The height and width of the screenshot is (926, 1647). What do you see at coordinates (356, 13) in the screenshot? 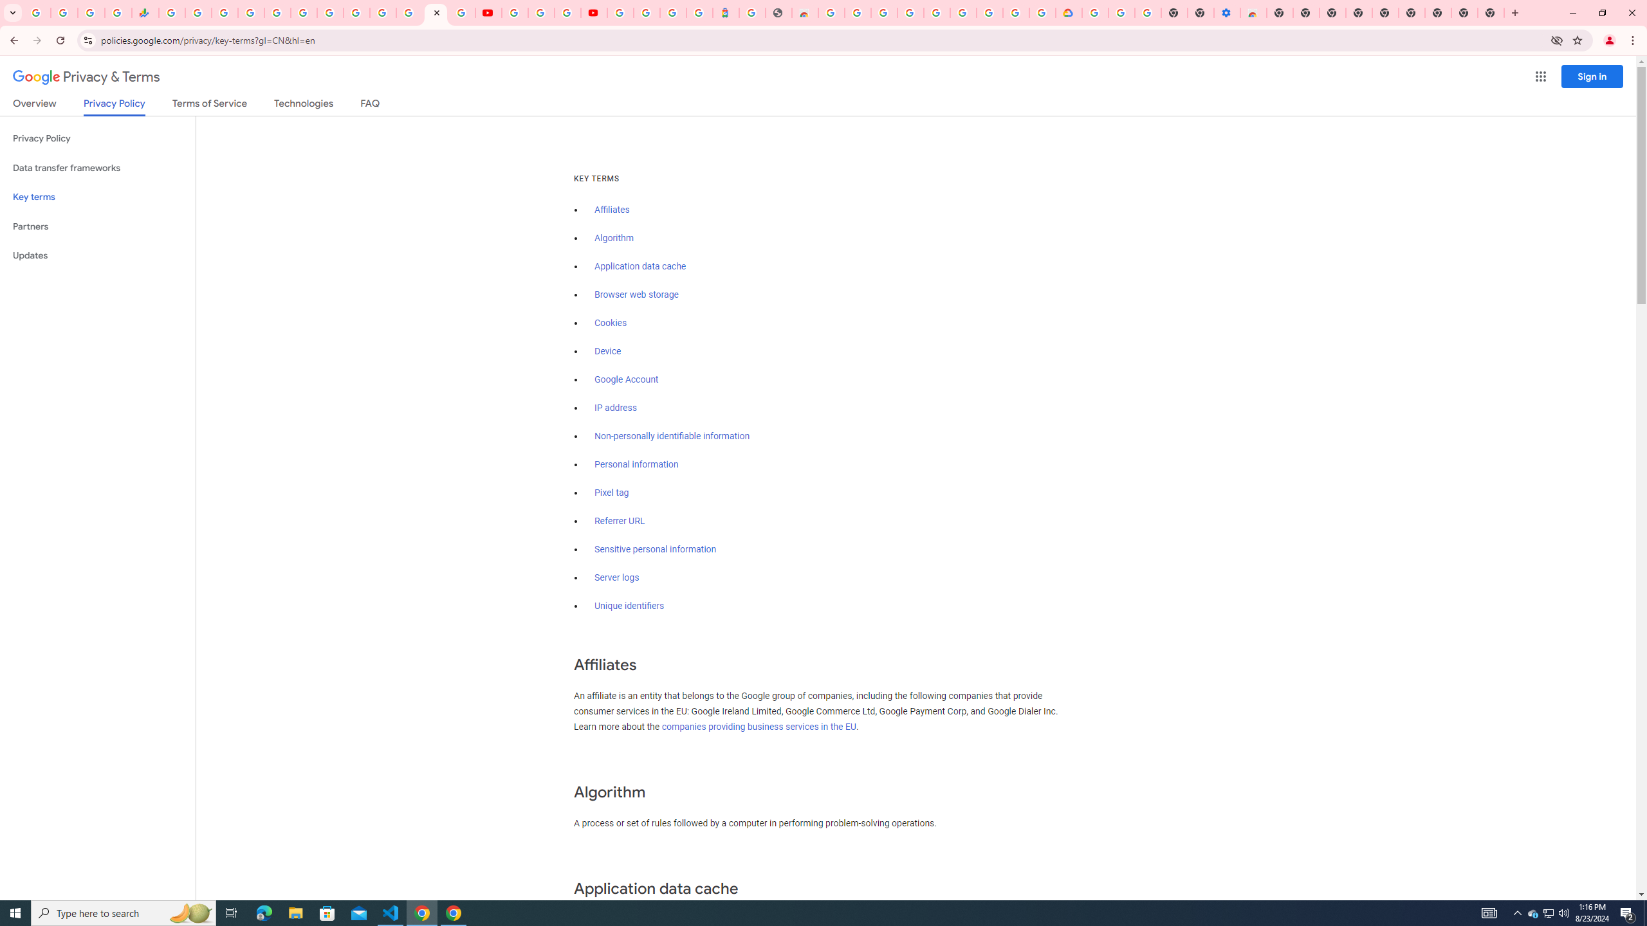
I see `YouTube` at bounding box center [356, 13].